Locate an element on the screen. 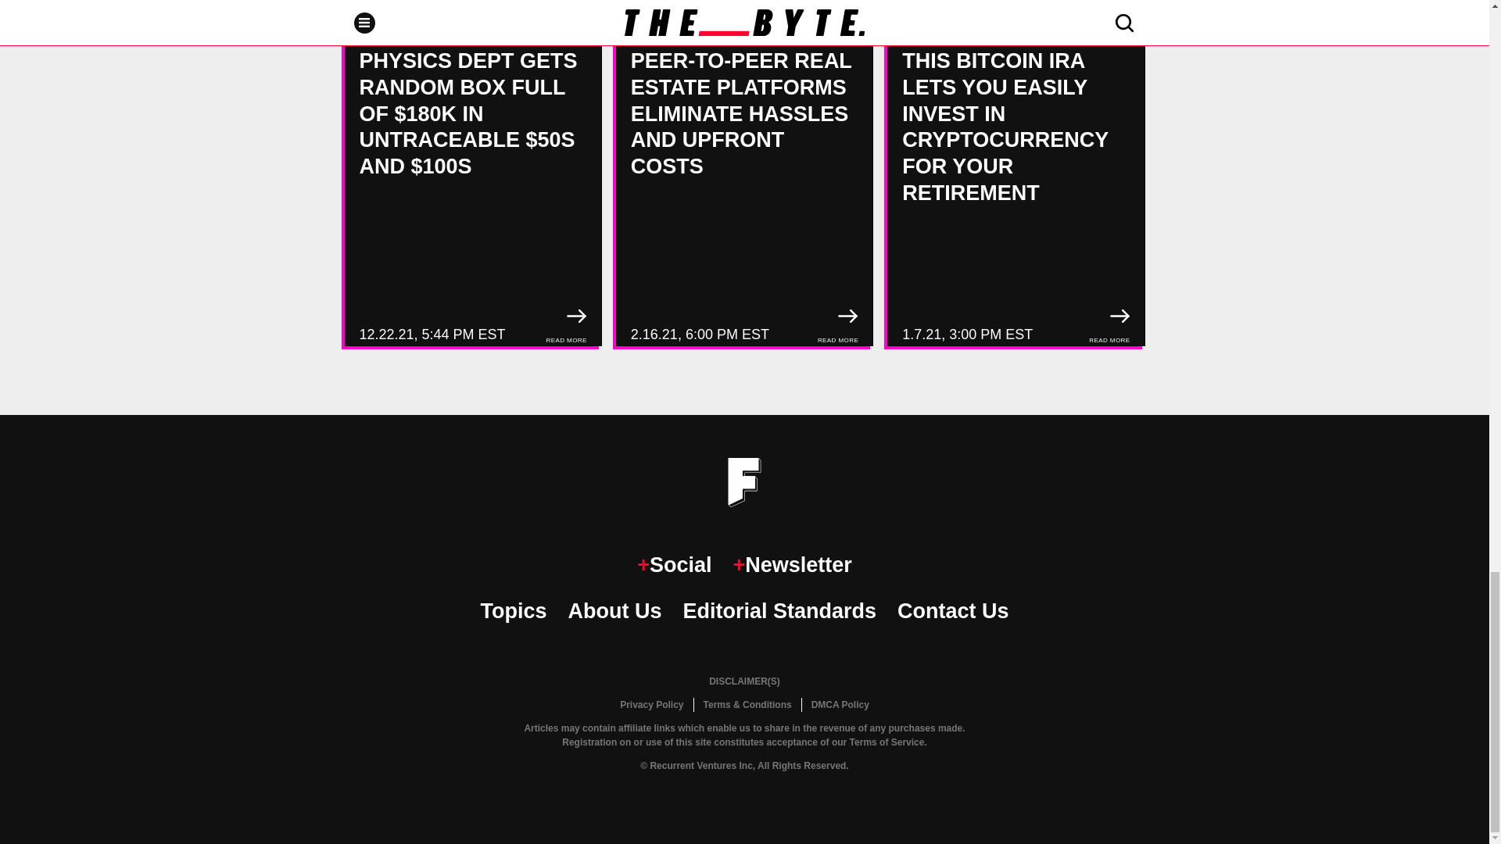 The image size is (1501, 844). Contact Us is located at coordinates (953, 611).